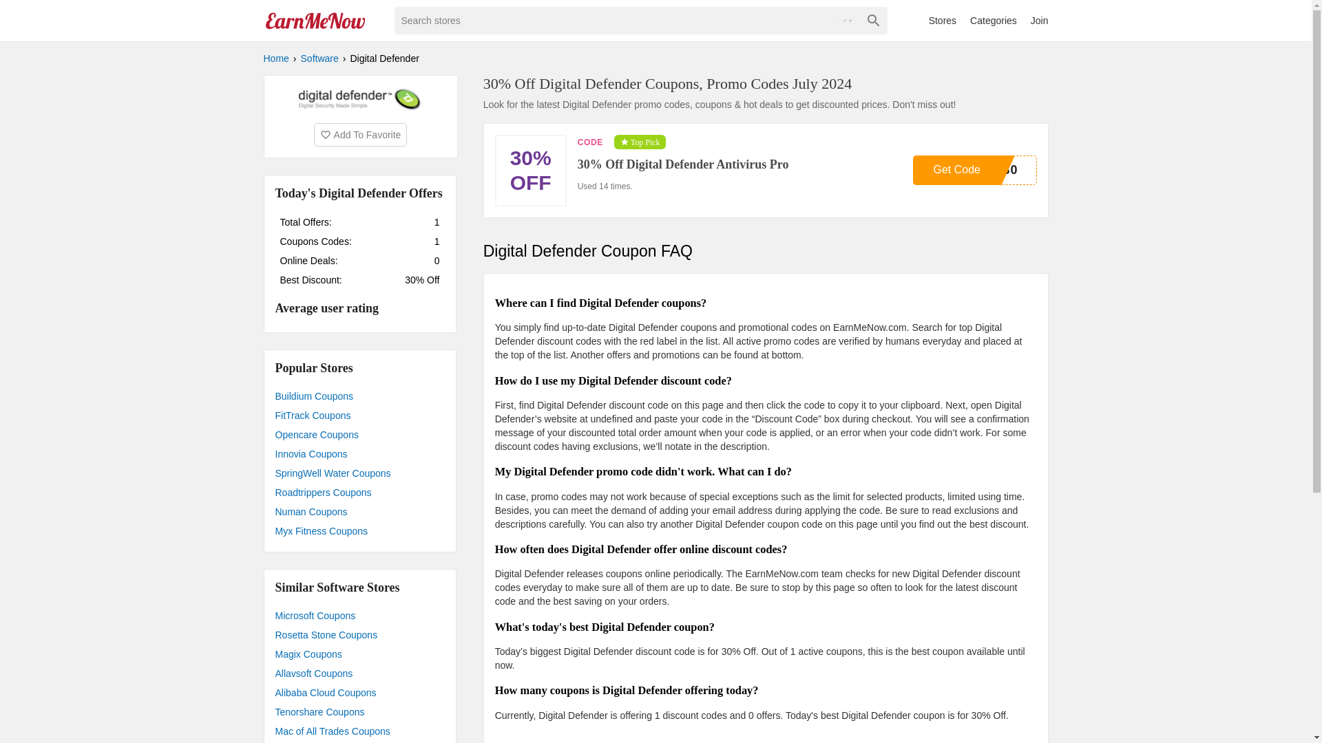 The width and height of the screenshot is (1322, 743). What do you see at coordinates (359, 692) in the screenshot?
I see `Categories` at bounding box center [359, 692].